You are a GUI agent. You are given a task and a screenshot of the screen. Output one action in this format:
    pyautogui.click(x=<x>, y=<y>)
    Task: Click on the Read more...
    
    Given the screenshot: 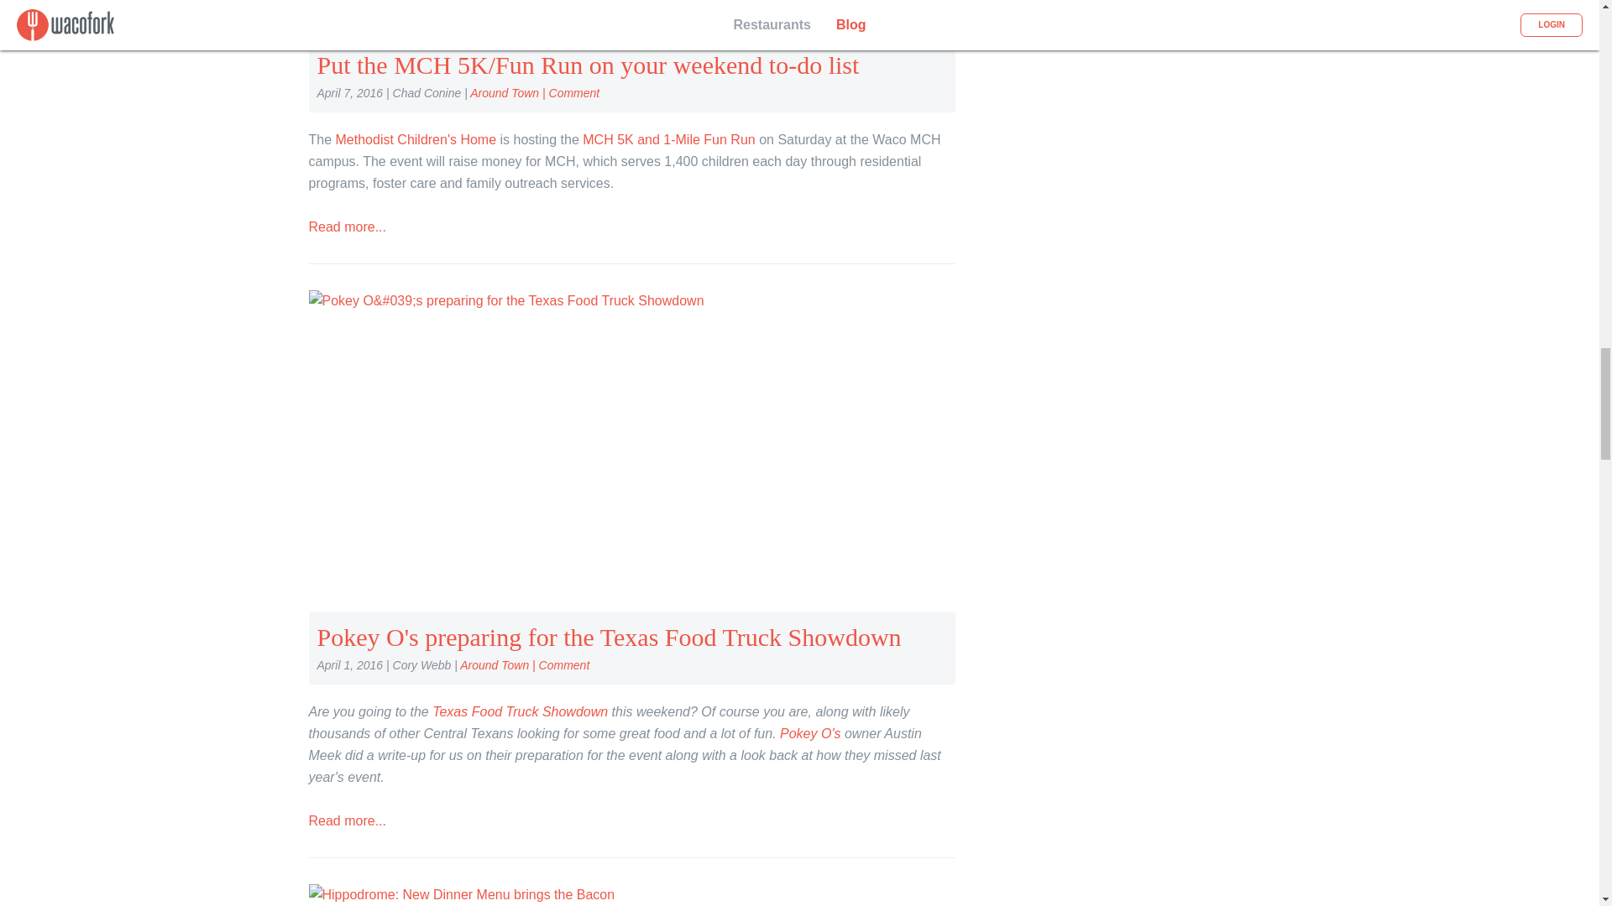 What is the action you would take?
    pyautogui.click(x=348, y=226)
    